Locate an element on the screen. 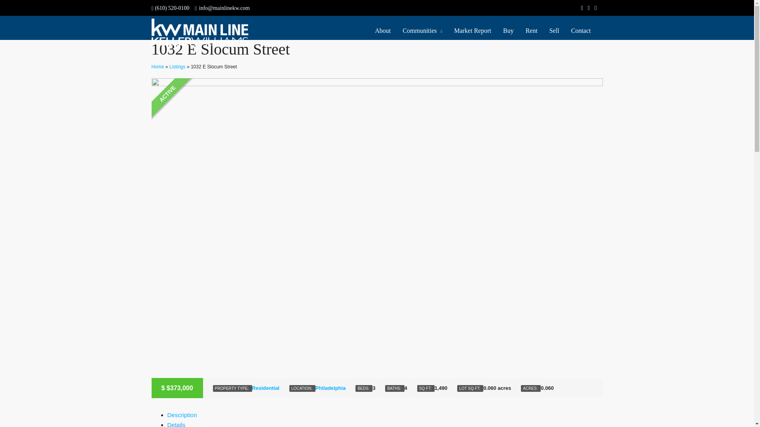  Residential is located at coordinates (266, 388).